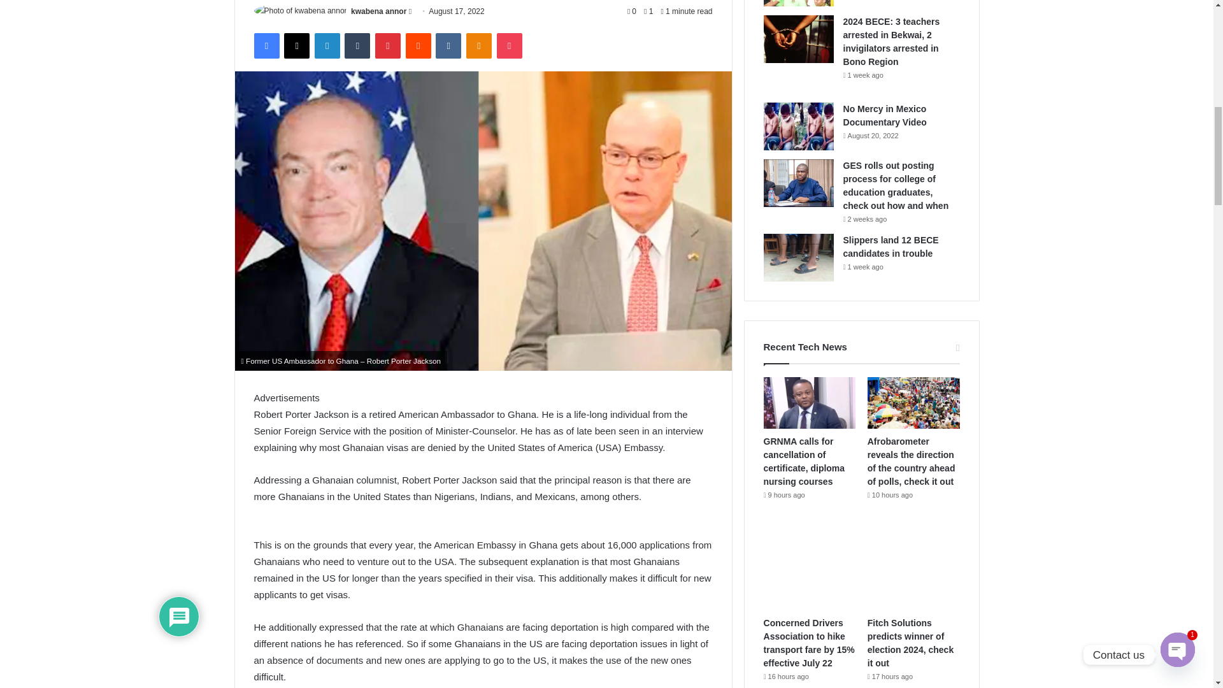  I want to click on VKontakte, so click(448, 45).